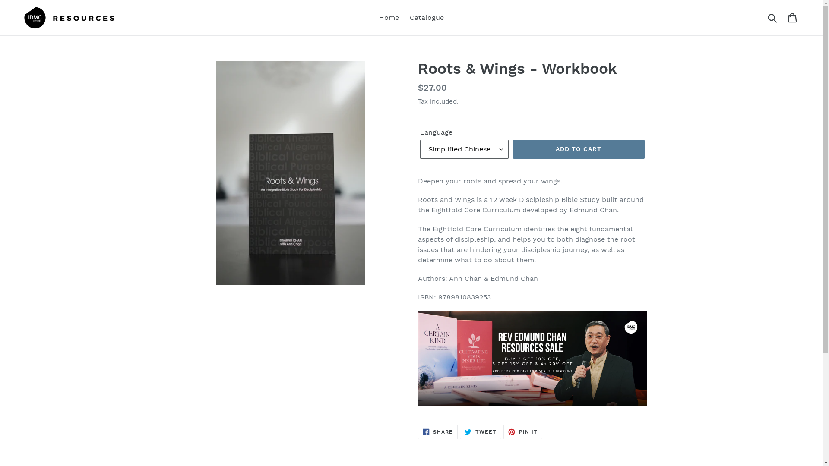  I want to click on PIN IT
PIN ON PINTEREST, so click(523, 431).